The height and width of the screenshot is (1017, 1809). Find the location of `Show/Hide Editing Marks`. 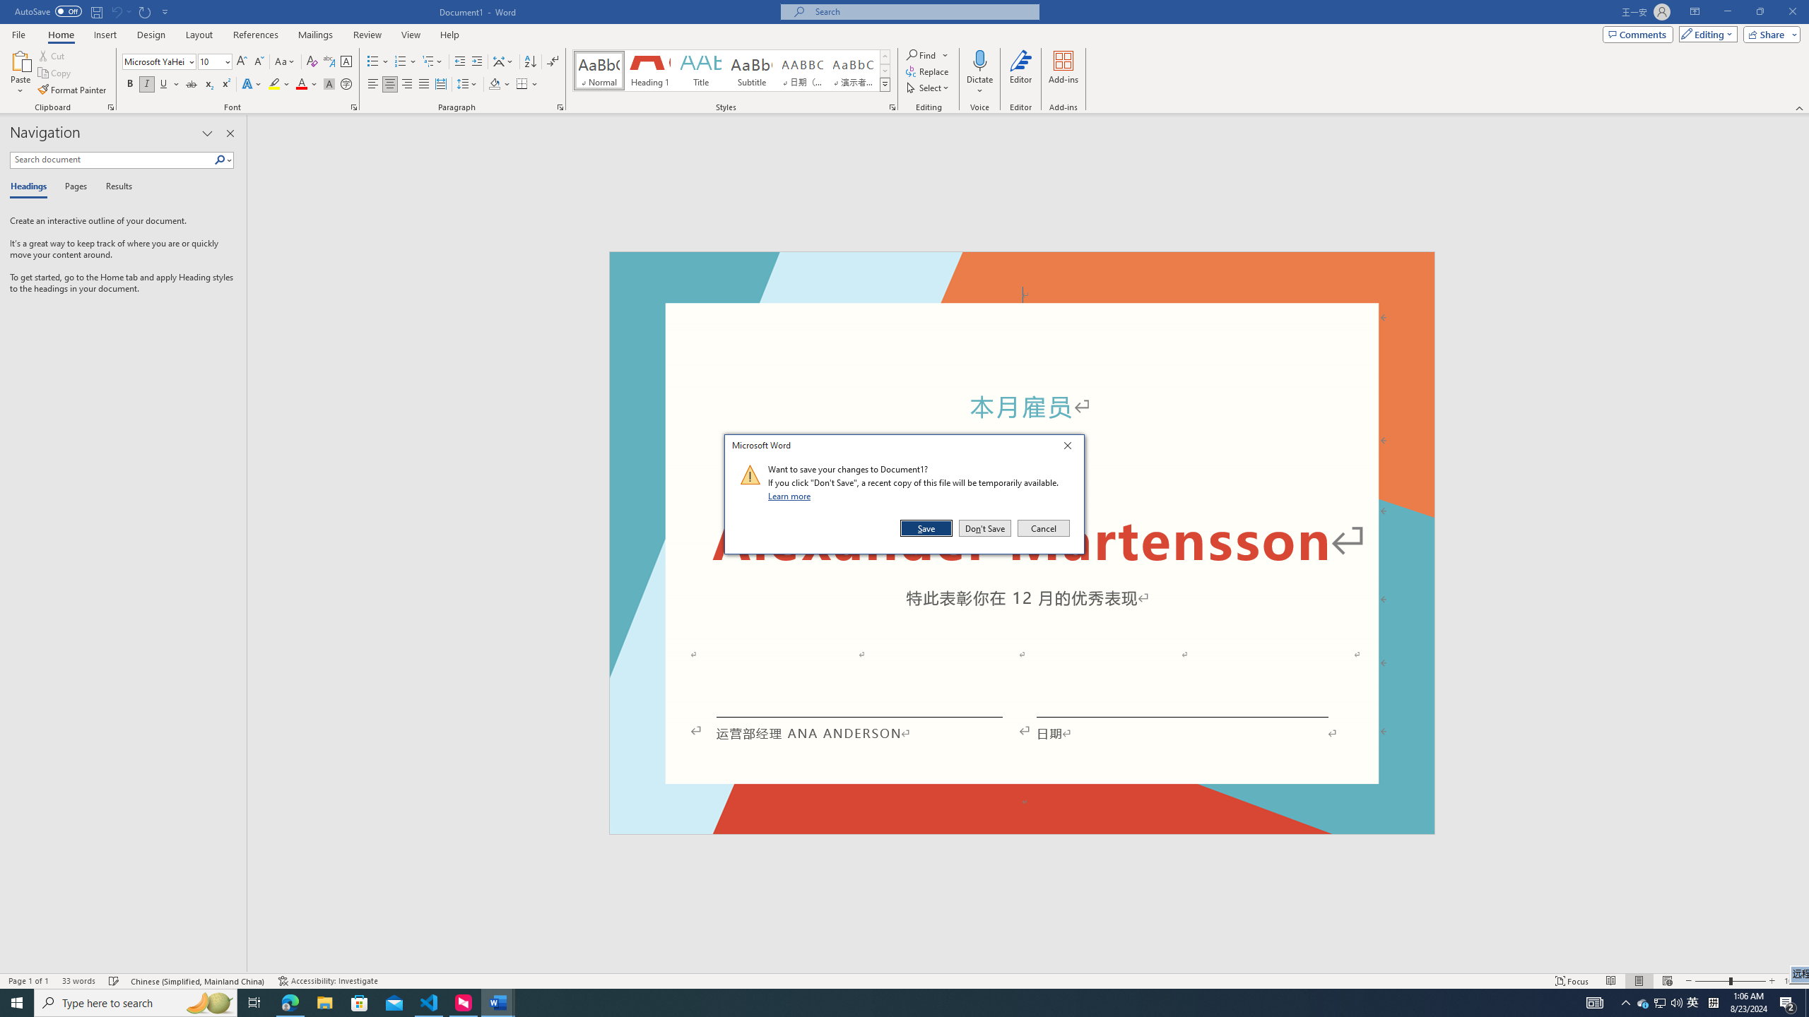

Show/Hide Editing Marks is located at coordinates (553, 62).